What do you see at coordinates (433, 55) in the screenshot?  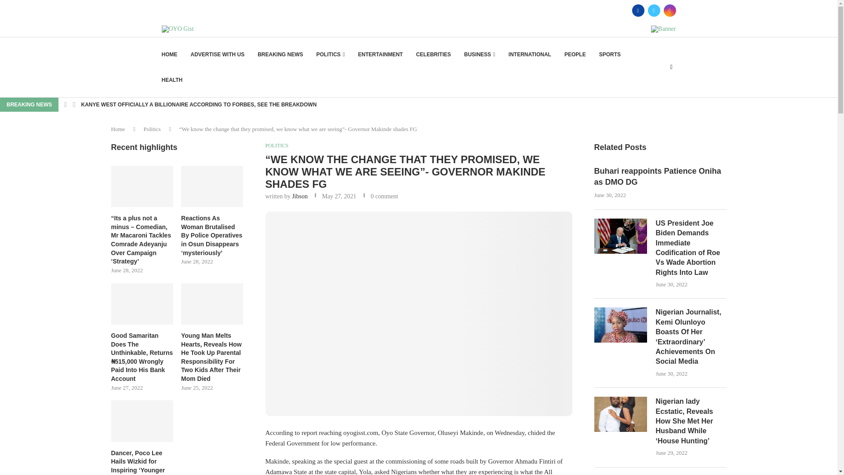 I see `CELEBRITIES` at bounding box center [433, 55].